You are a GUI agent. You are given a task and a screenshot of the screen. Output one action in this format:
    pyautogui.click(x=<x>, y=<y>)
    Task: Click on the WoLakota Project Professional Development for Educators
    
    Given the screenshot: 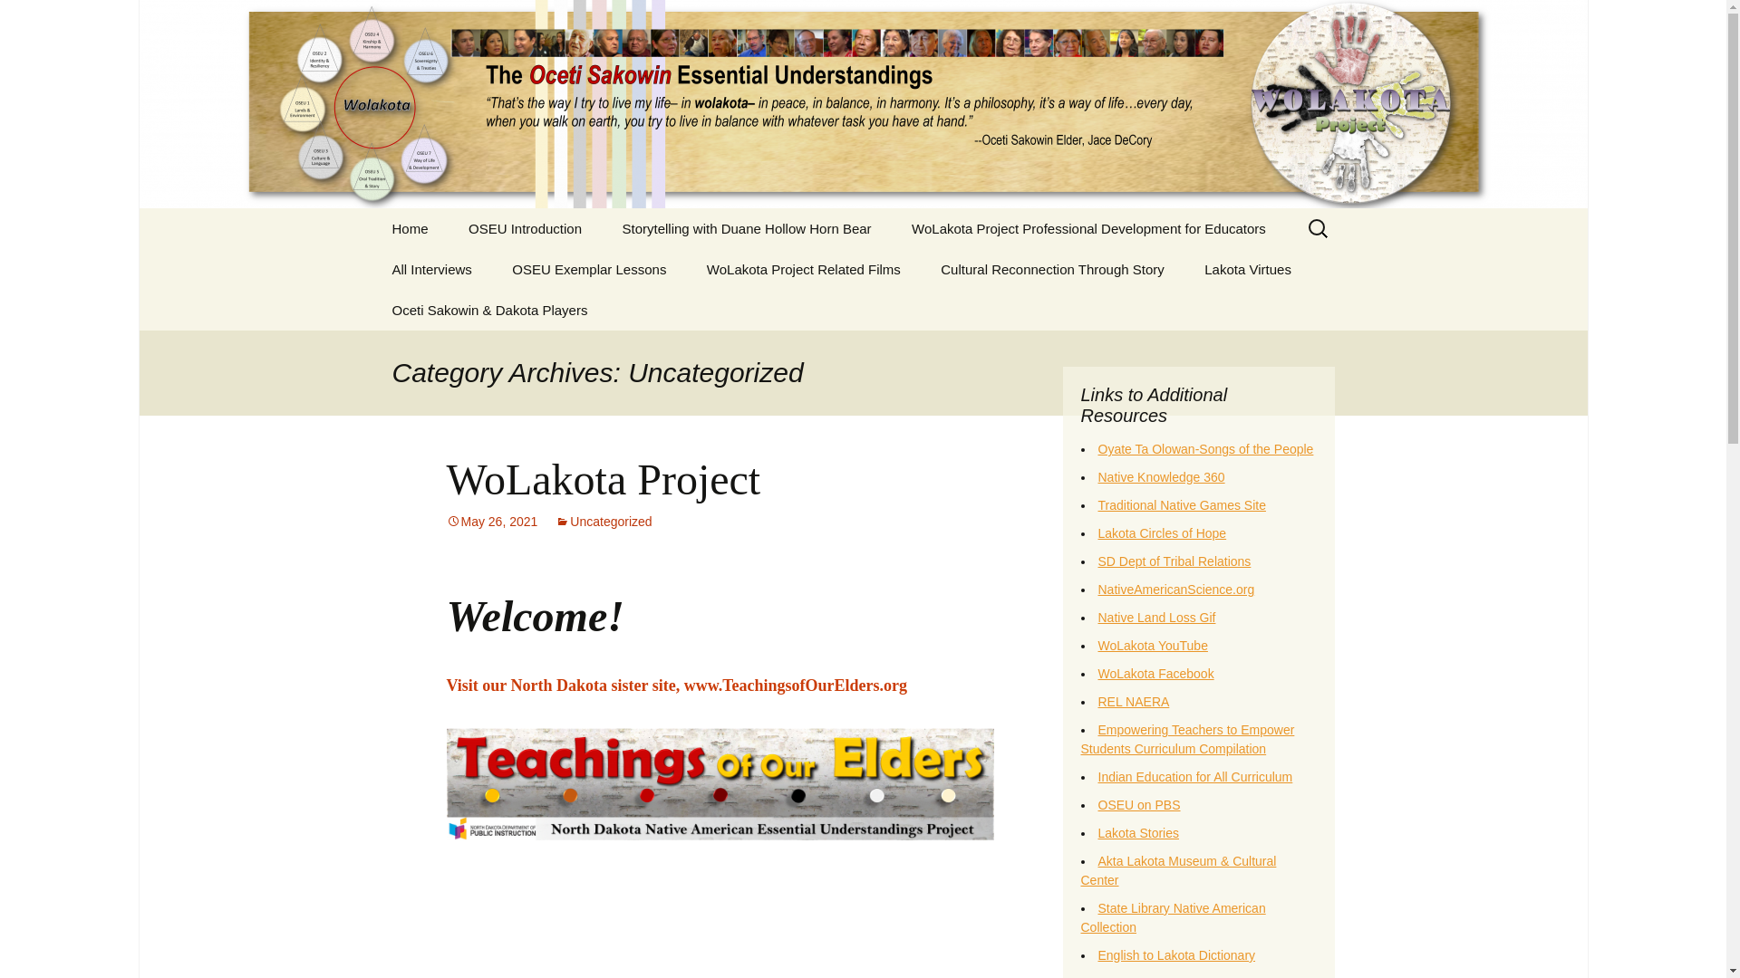 What is the action you would take?
    pyautogui.click(x=1088, y=228)
    